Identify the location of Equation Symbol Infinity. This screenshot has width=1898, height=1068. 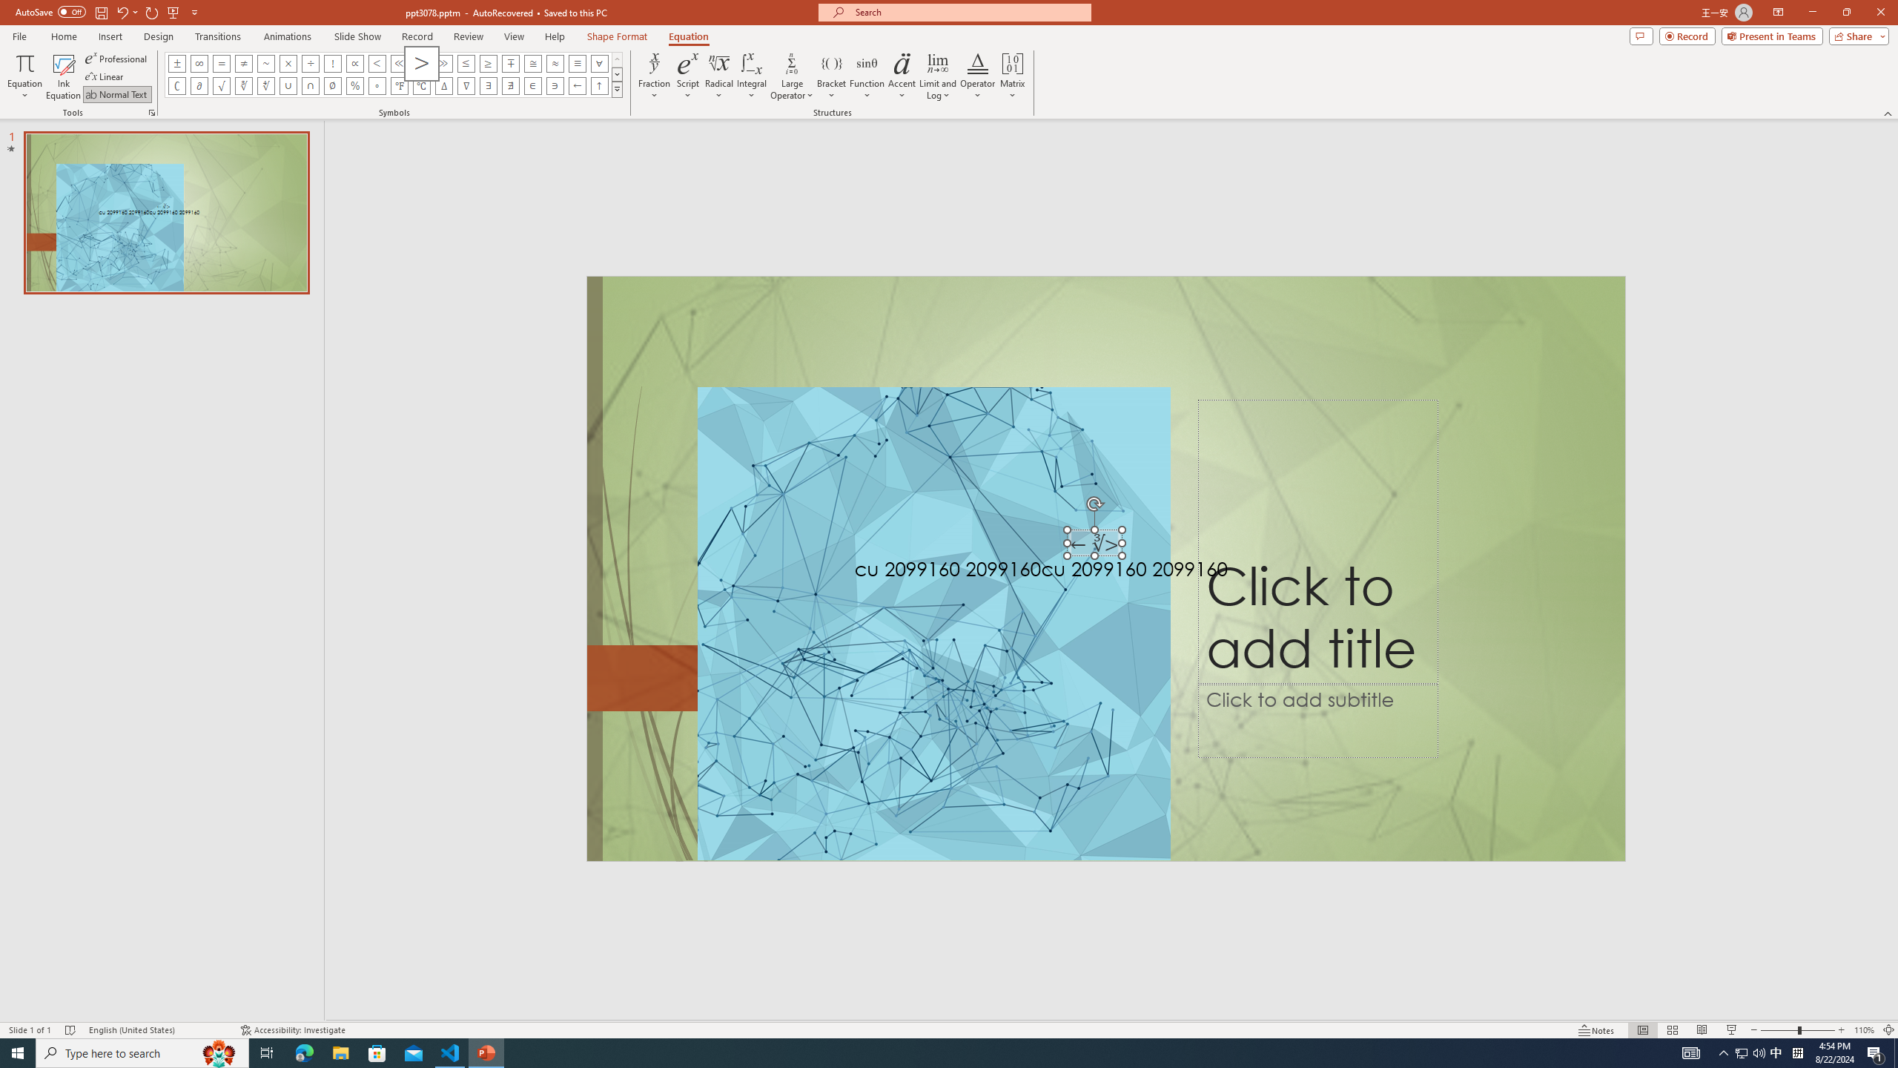
(199, 63).